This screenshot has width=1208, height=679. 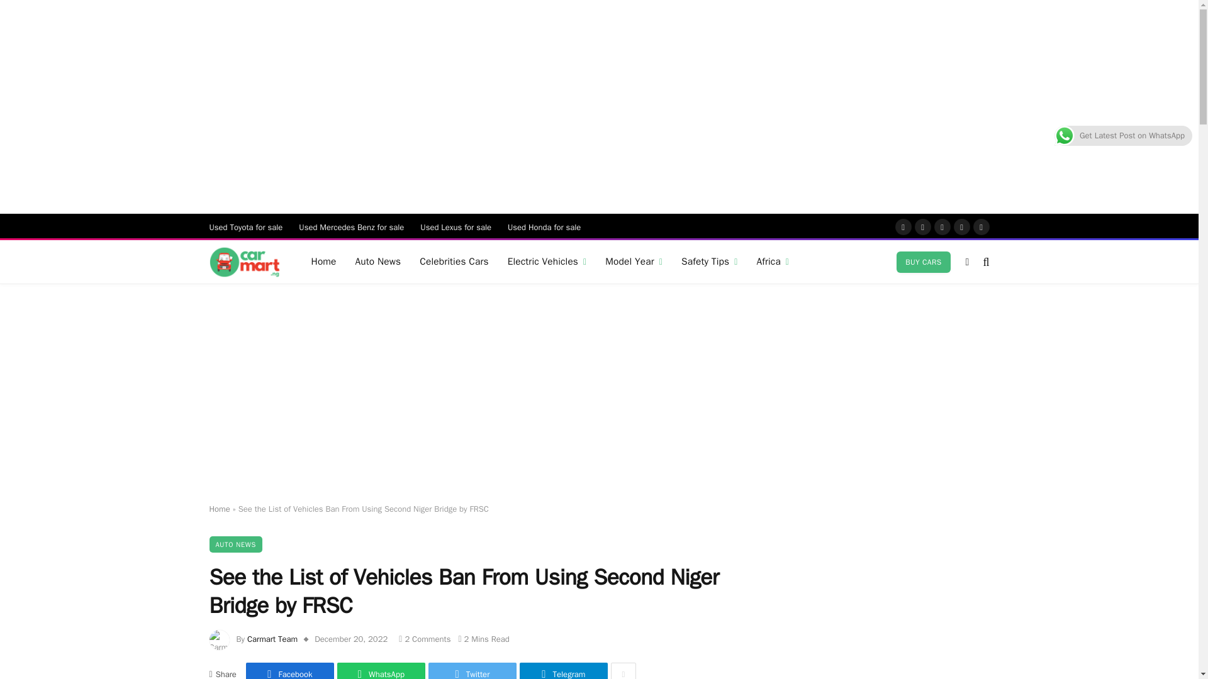 I want to click on Used Mercedes Benz for sale, so click(x=351, y=227).